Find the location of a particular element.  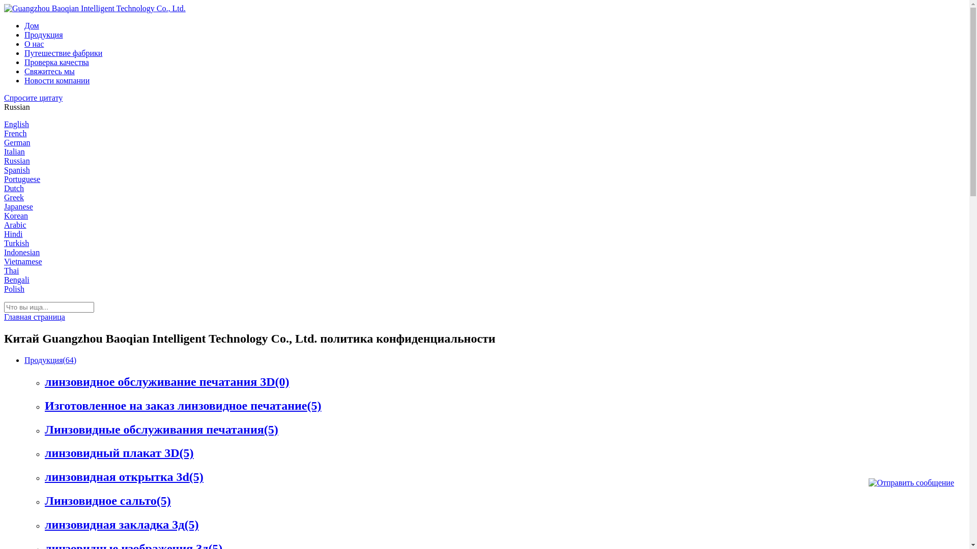

Japanese is located at coordinates (18, 206).